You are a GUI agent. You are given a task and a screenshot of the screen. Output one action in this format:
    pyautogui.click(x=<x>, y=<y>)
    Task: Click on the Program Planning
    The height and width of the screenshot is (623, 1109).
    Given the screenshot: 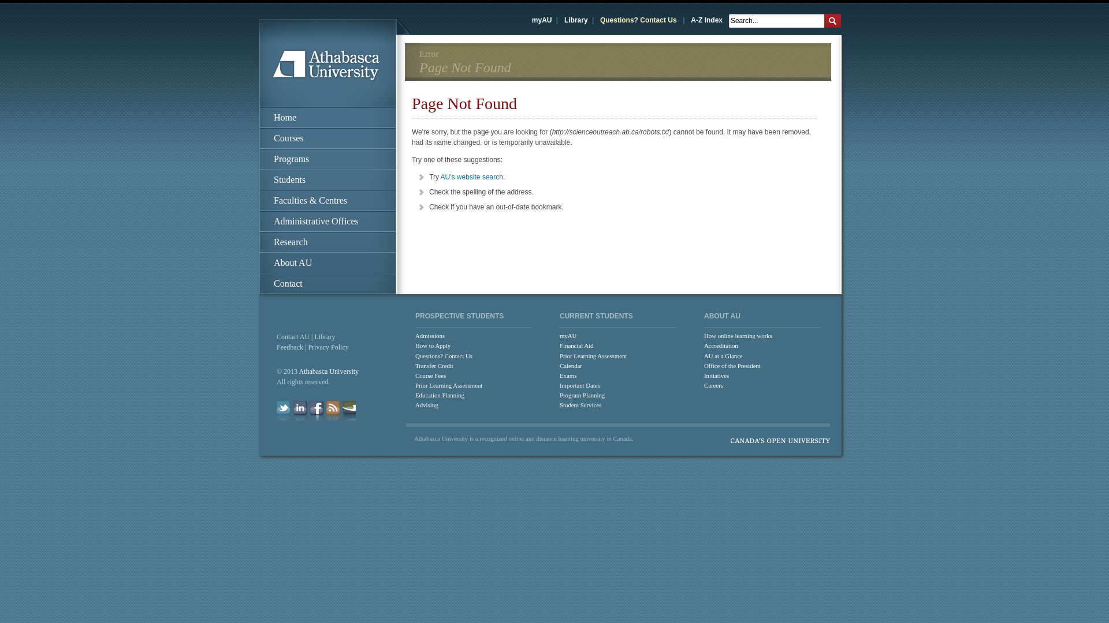 What is the action you would take?
    pyautogui.click(x=616, y=396)
    